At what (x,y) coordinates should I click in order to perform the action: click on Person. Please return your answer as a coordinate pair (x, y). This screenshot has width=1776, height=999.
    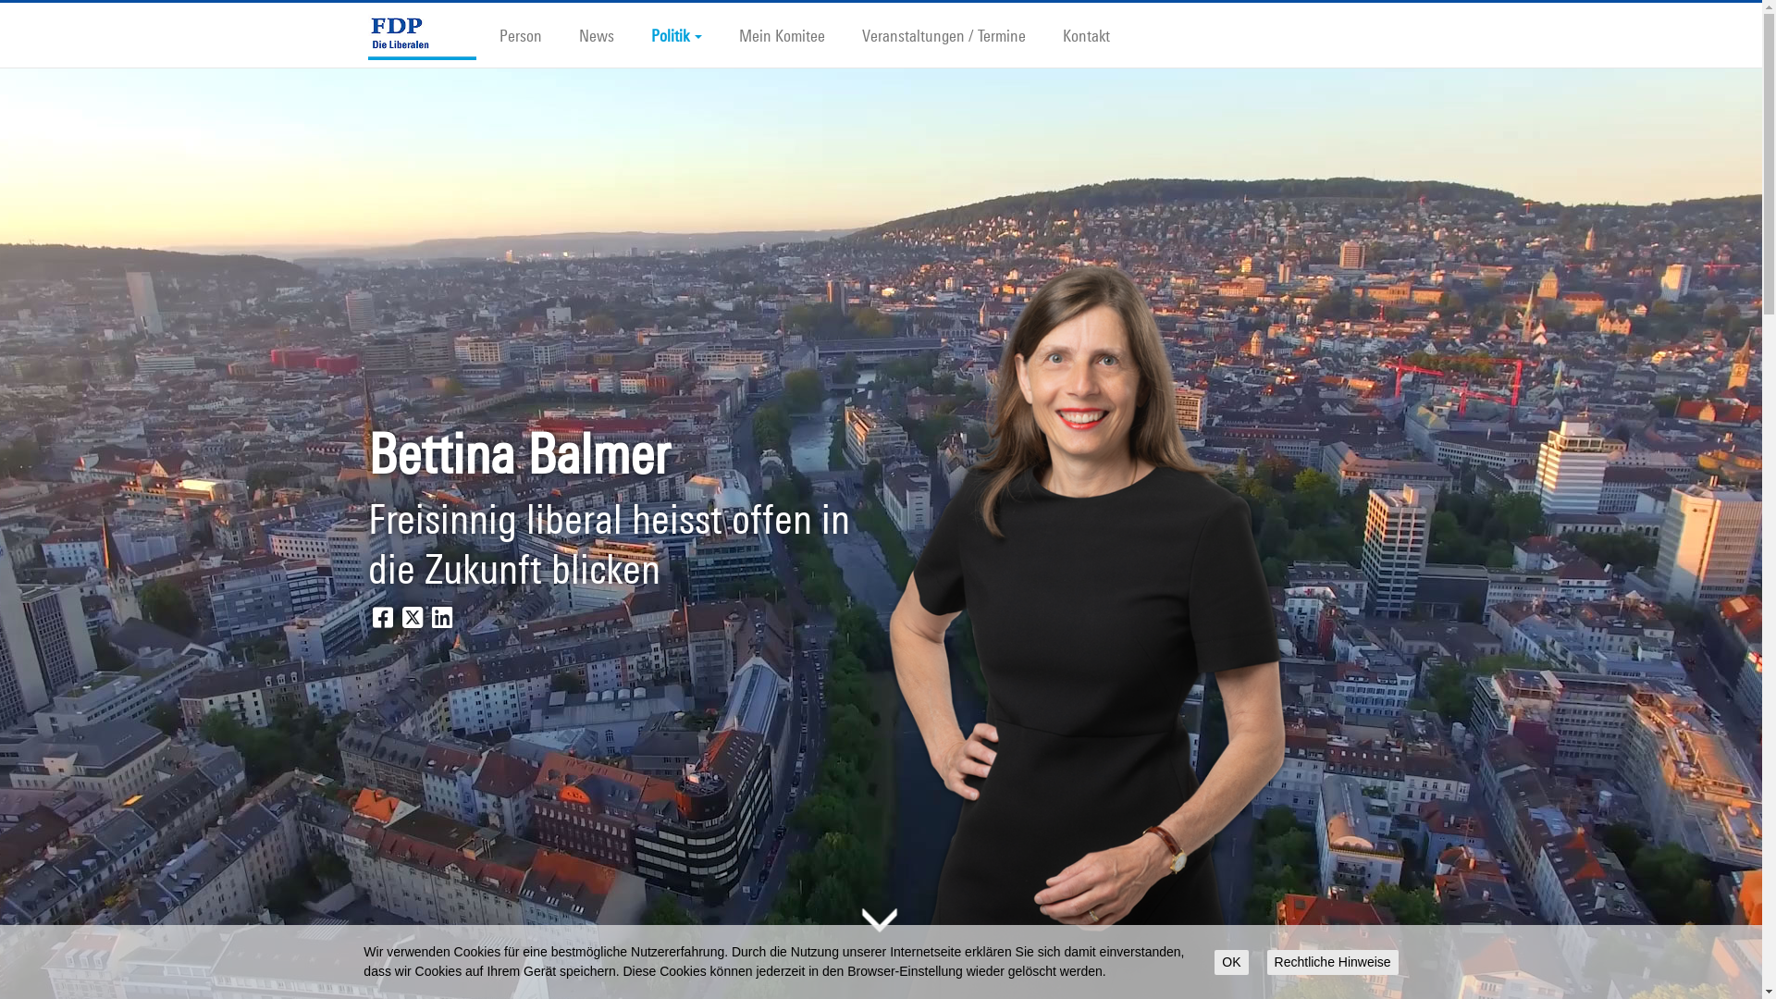
    Looking at the image, I should click on (535, 31).